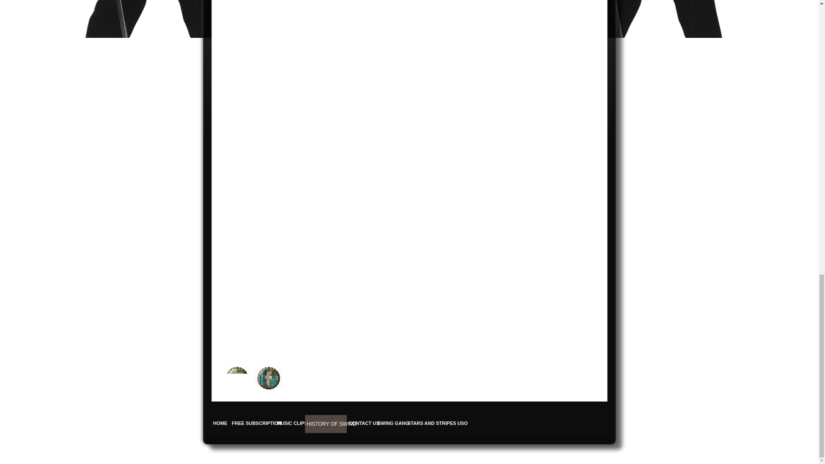  Describe the element at coordinates (326, 424) in the screenshot. I see `HISTORY OF SWING` at that location.